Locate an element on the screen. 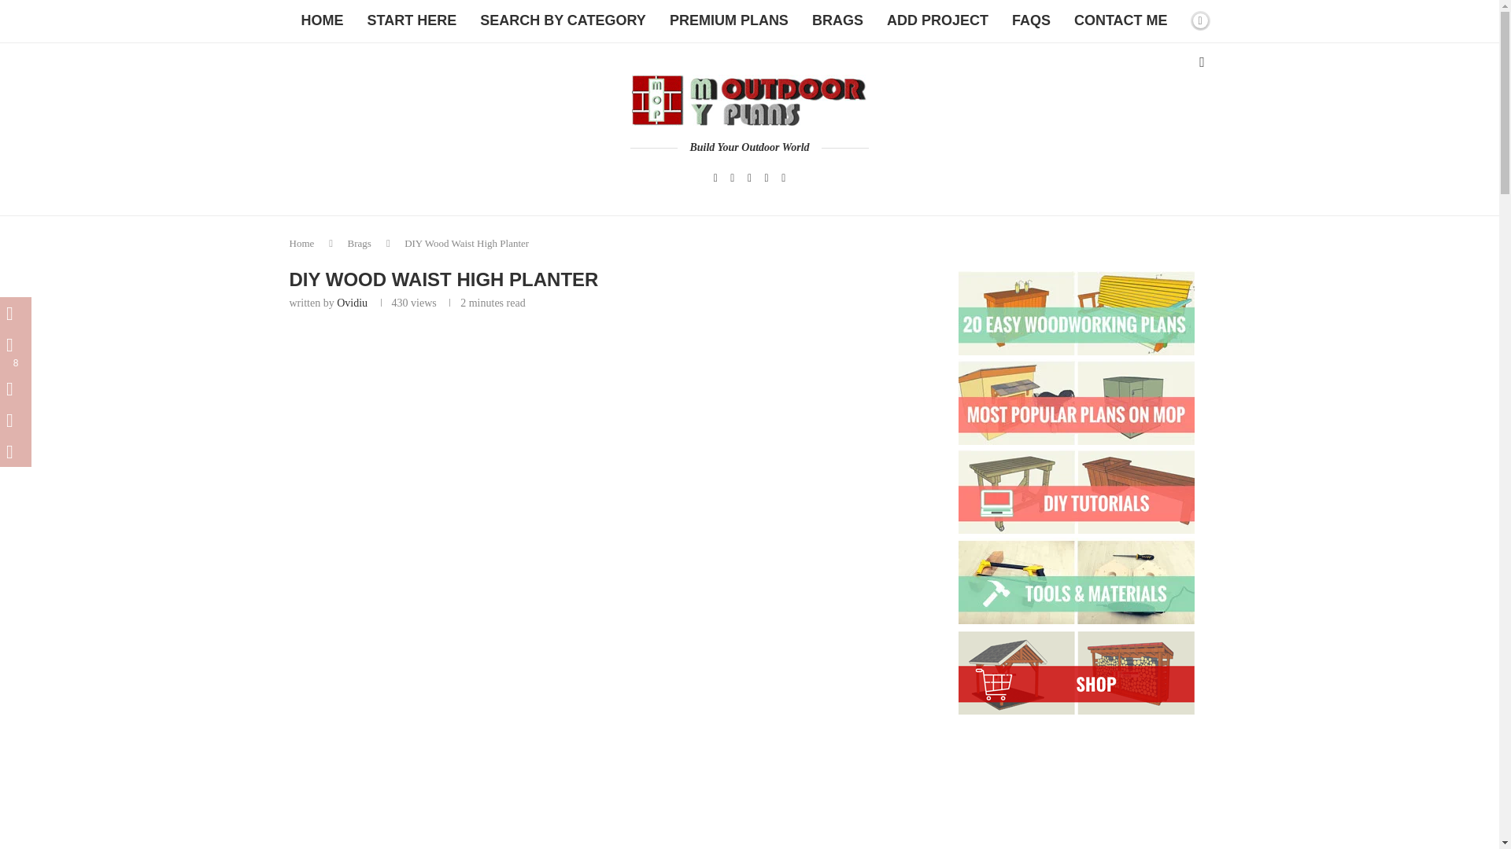  Advertisement is located at coordinates (597, 733).